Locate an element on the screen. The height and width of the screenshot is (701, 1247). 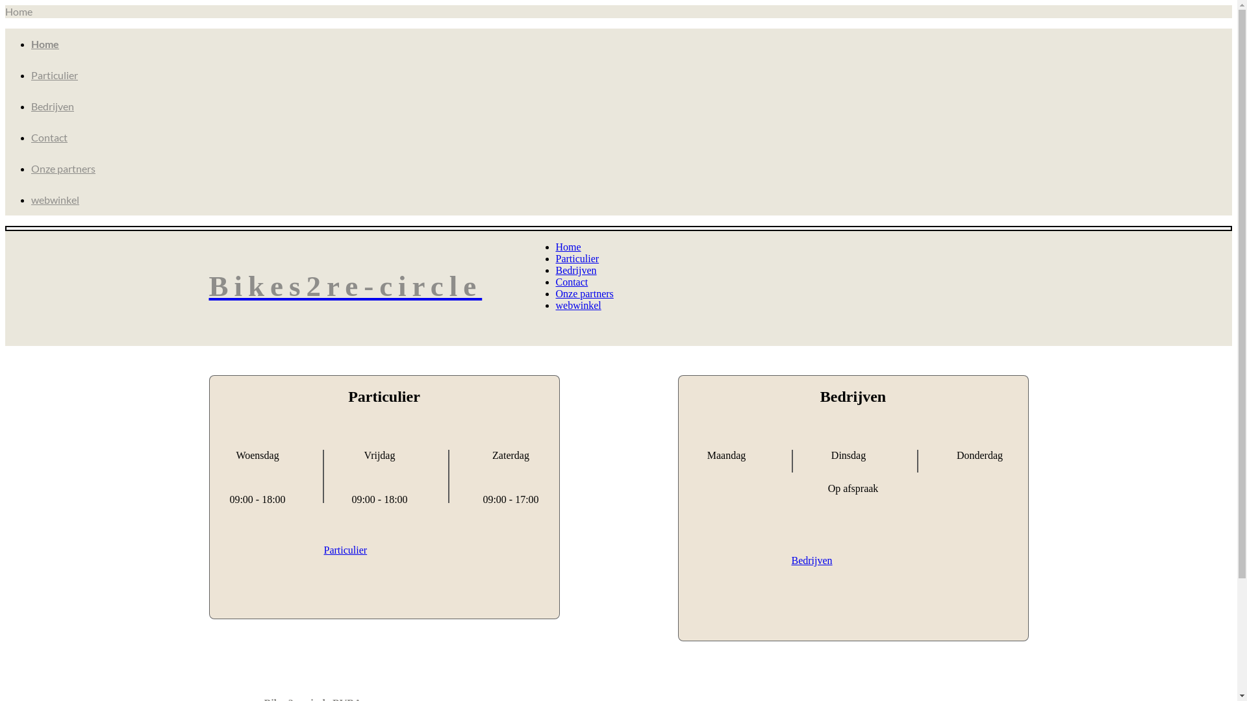
webwinkel is located at coordinates (55, 200).